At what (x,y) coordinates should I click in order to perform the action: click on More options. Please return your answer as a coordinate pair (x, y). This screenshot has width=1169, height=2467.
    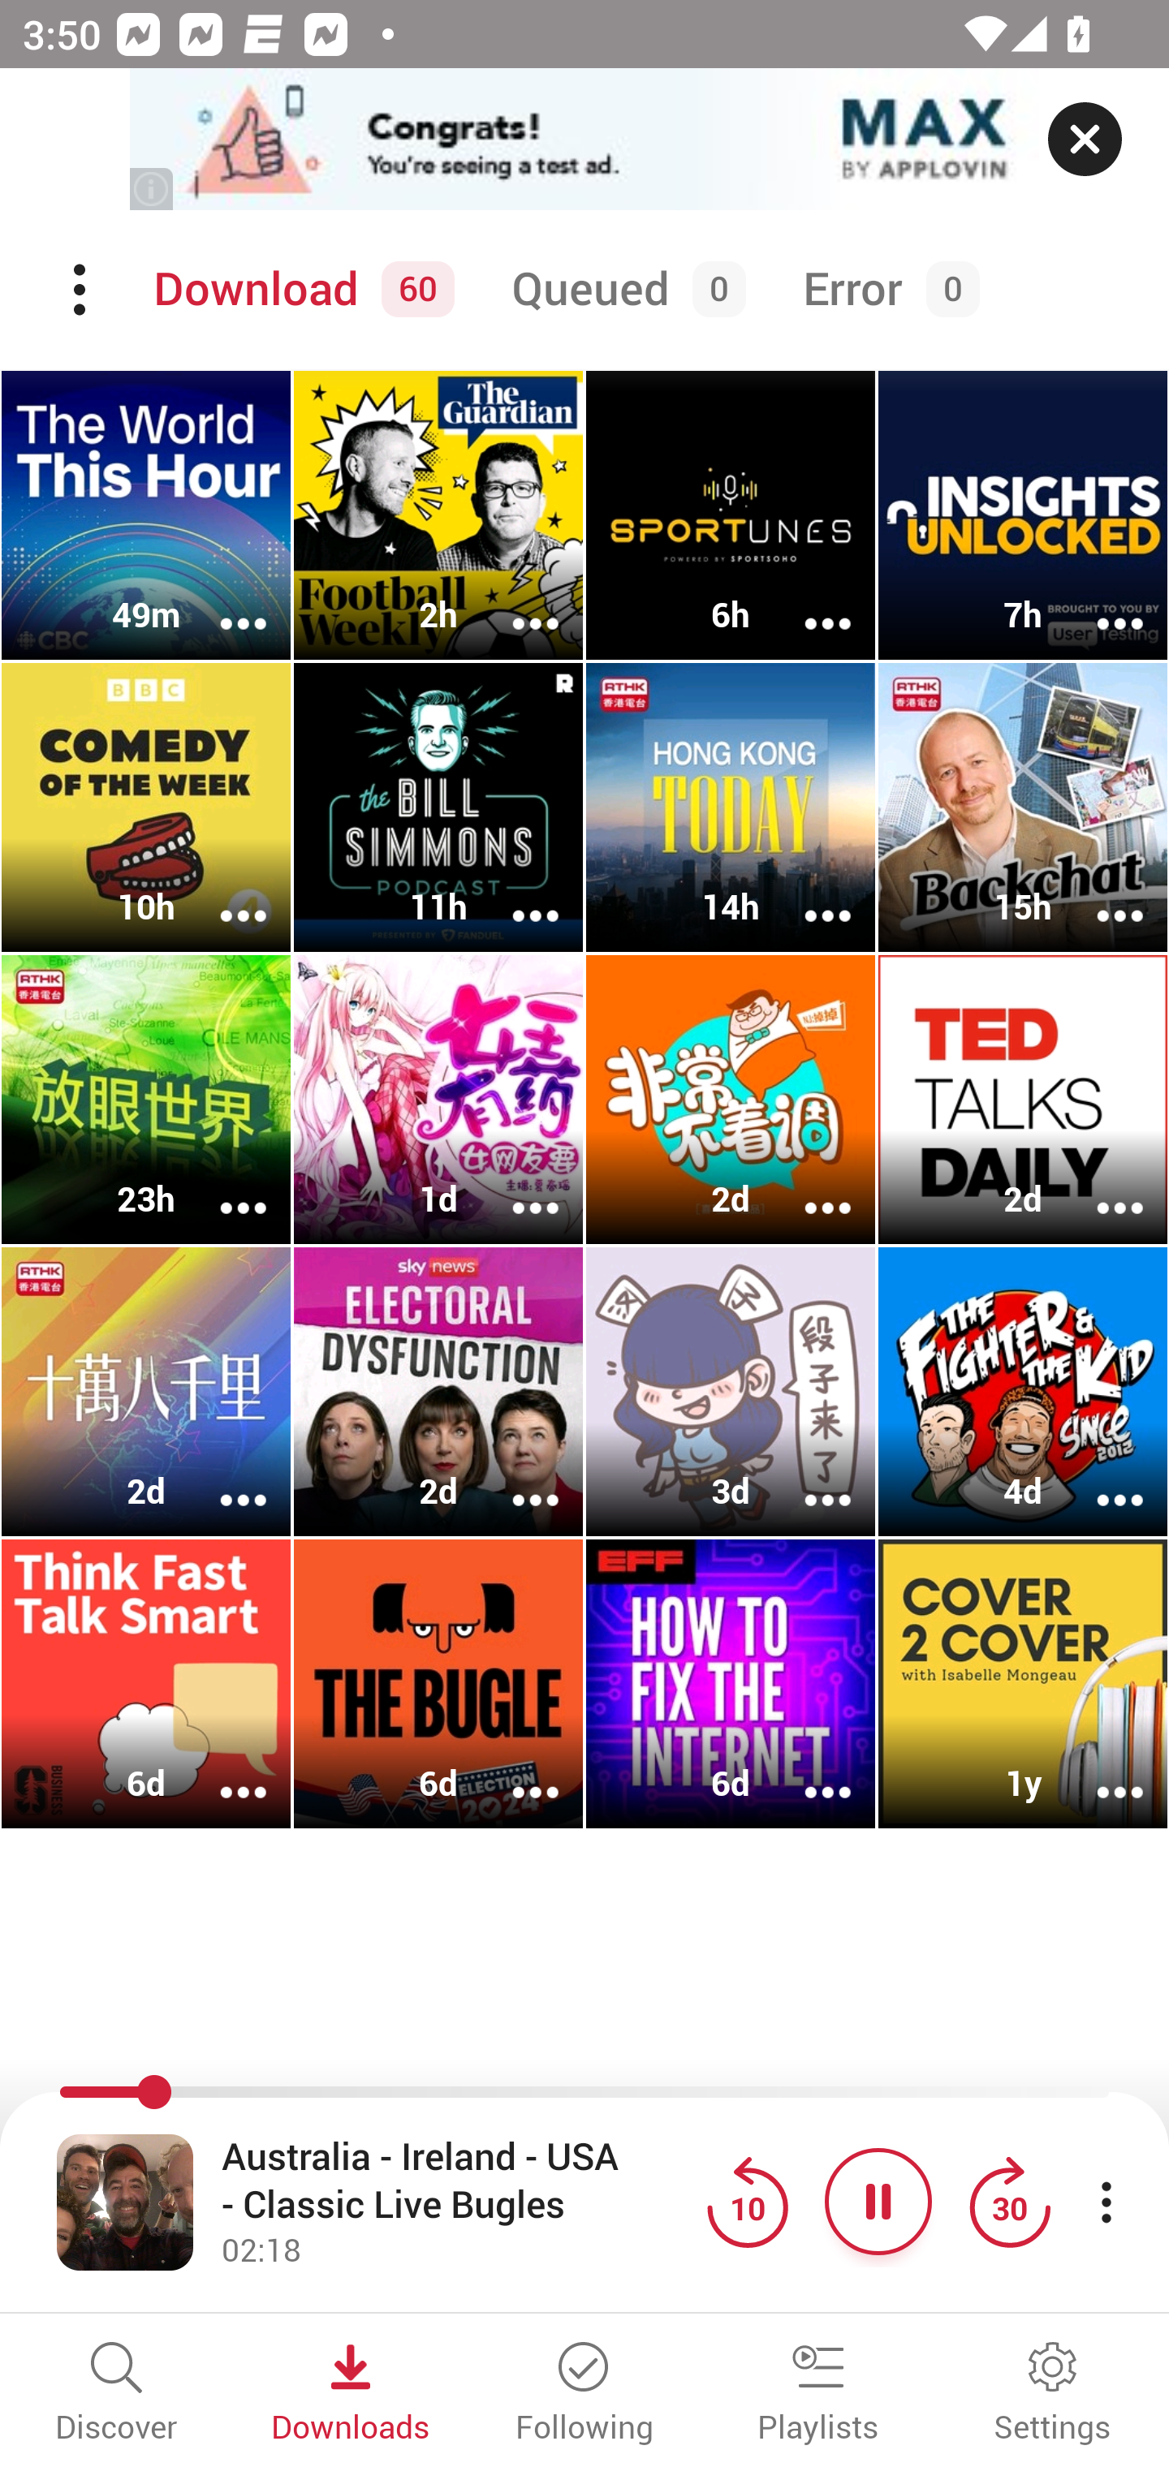
    Looking at the image, I should click on (1099, 1771).